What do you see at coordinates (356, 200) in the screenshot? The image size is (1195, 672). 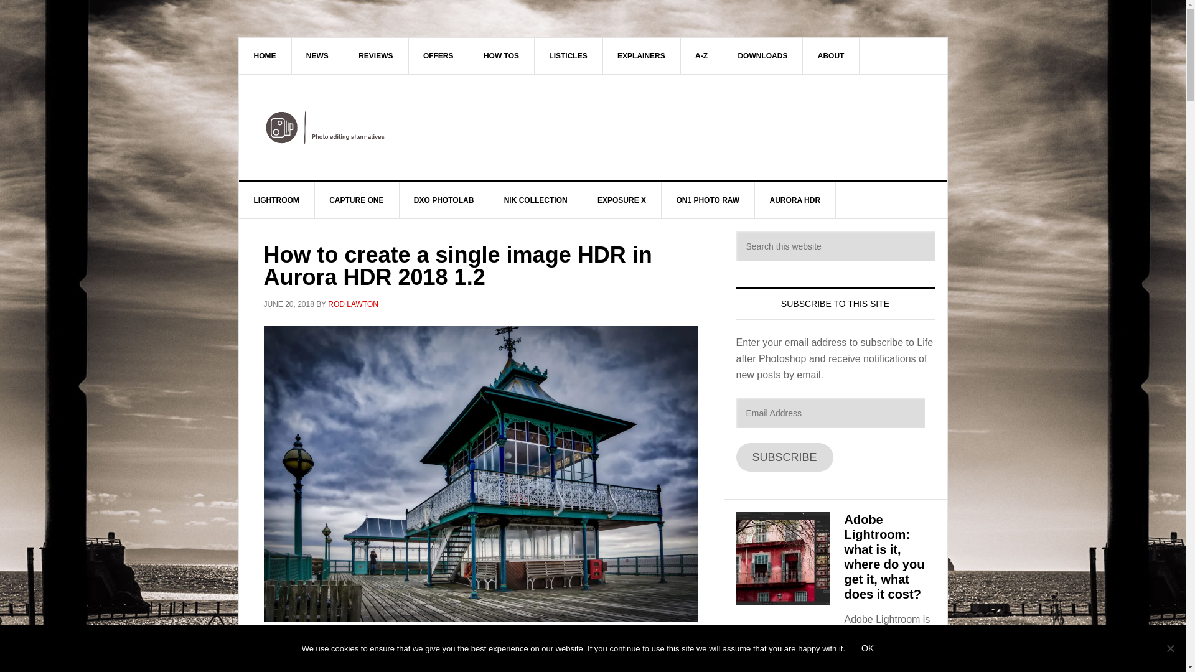 I see `CAPTURE ONE` at bounding box center [356, 200].